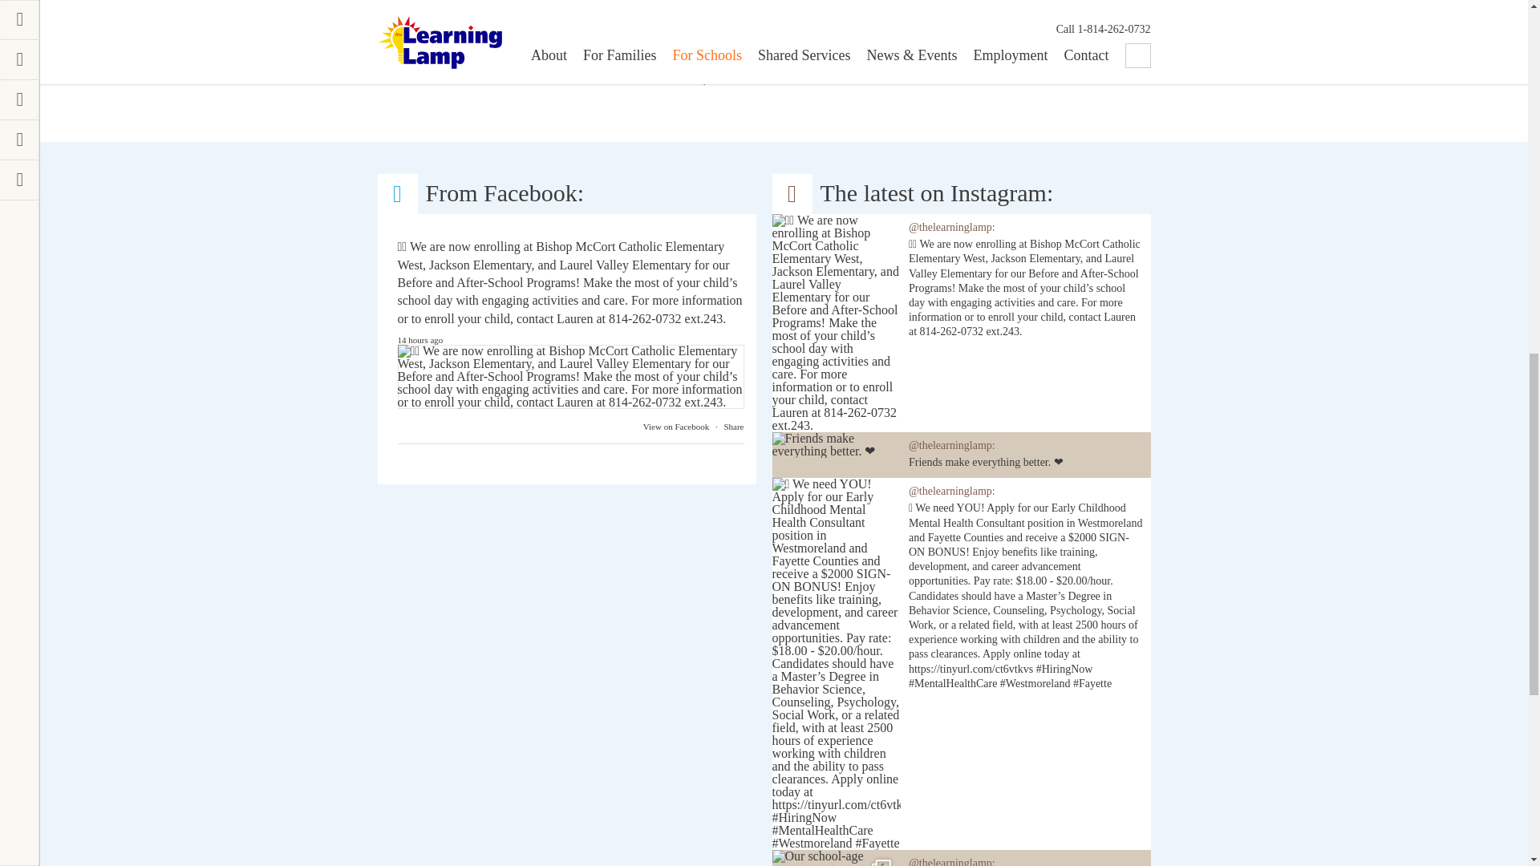 The height and width of the screenshot is (866, 1540). What do you see at coordinates (677, 426) in the screenshot?
I see `View on Facebook` at bounding box center [677, 426].